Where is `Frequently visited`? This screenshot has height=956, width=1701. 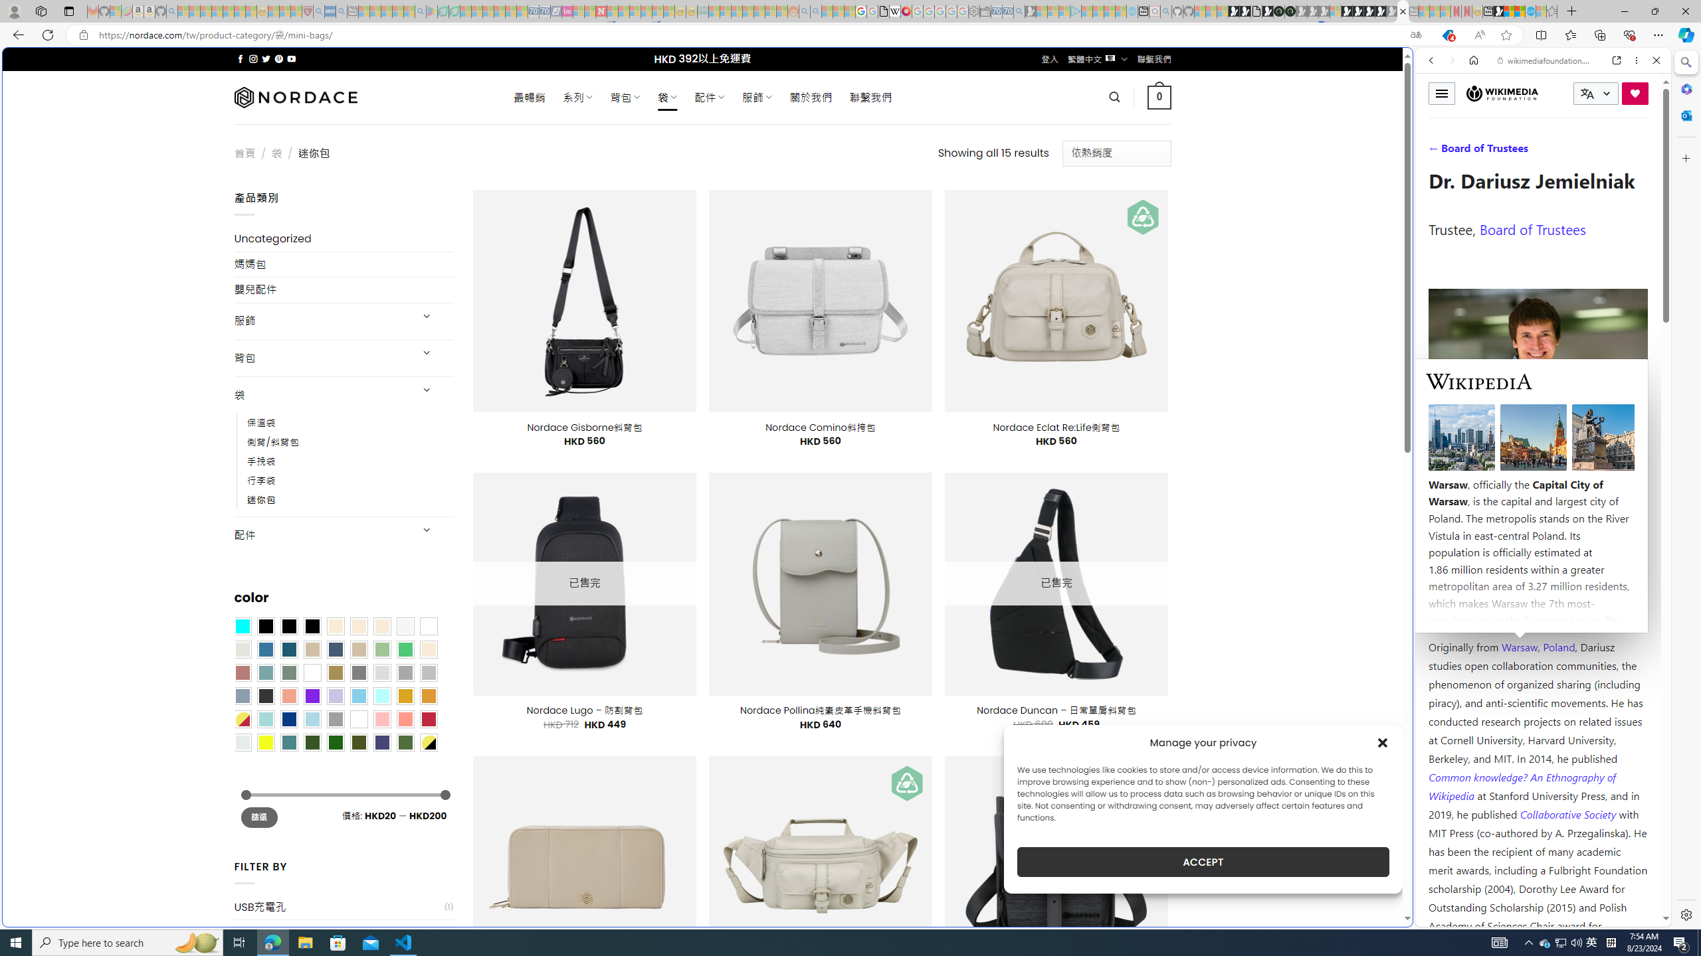 Frequently visited is located at coordinates (1128, 177).